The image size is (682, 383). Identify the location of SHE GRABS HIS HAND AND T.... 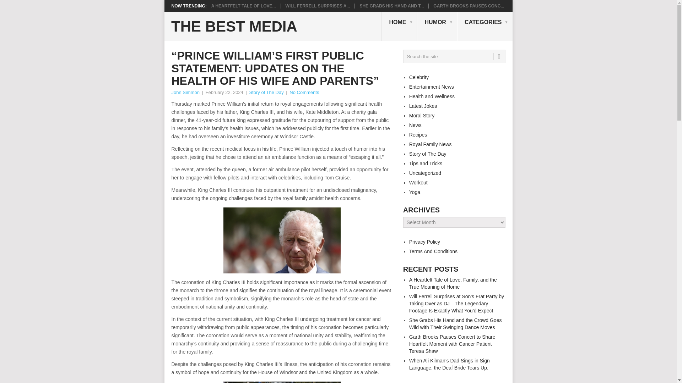
(391, 6).